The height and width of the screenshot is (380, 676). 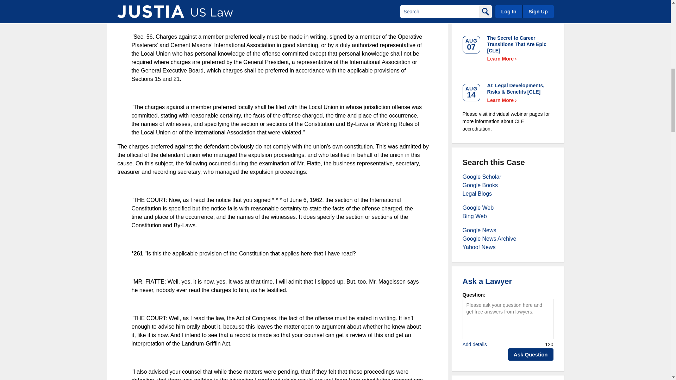 I want to click on Law - Bing Web, so click(x=475, y=216).